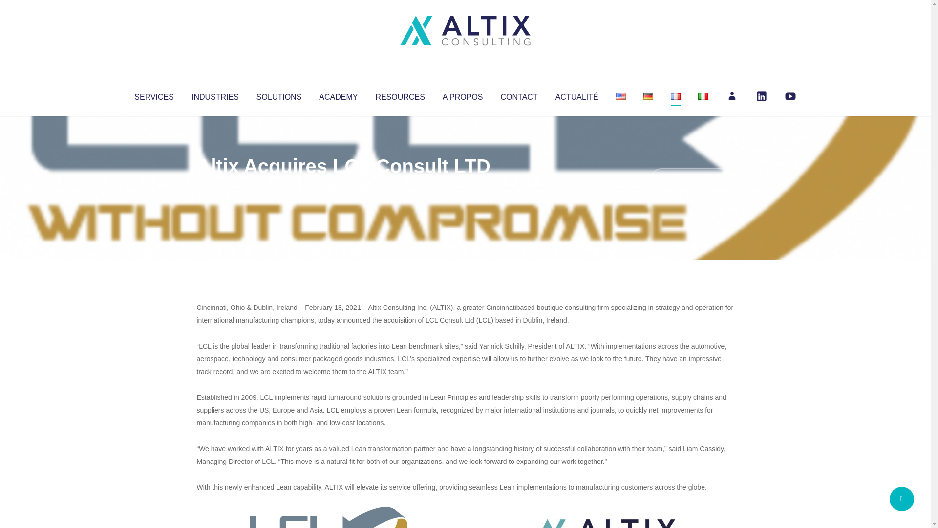 This screenshot has height=528, width=938. I want to click on SOLUTIONS, so click(278, 95).